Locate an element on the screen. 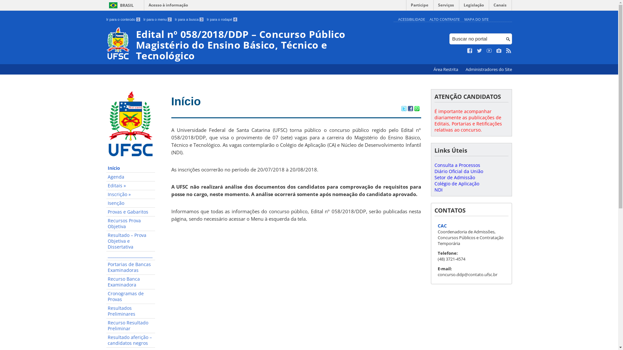  Recurso Resultado Preliminar is located at coordinates (131, 326).